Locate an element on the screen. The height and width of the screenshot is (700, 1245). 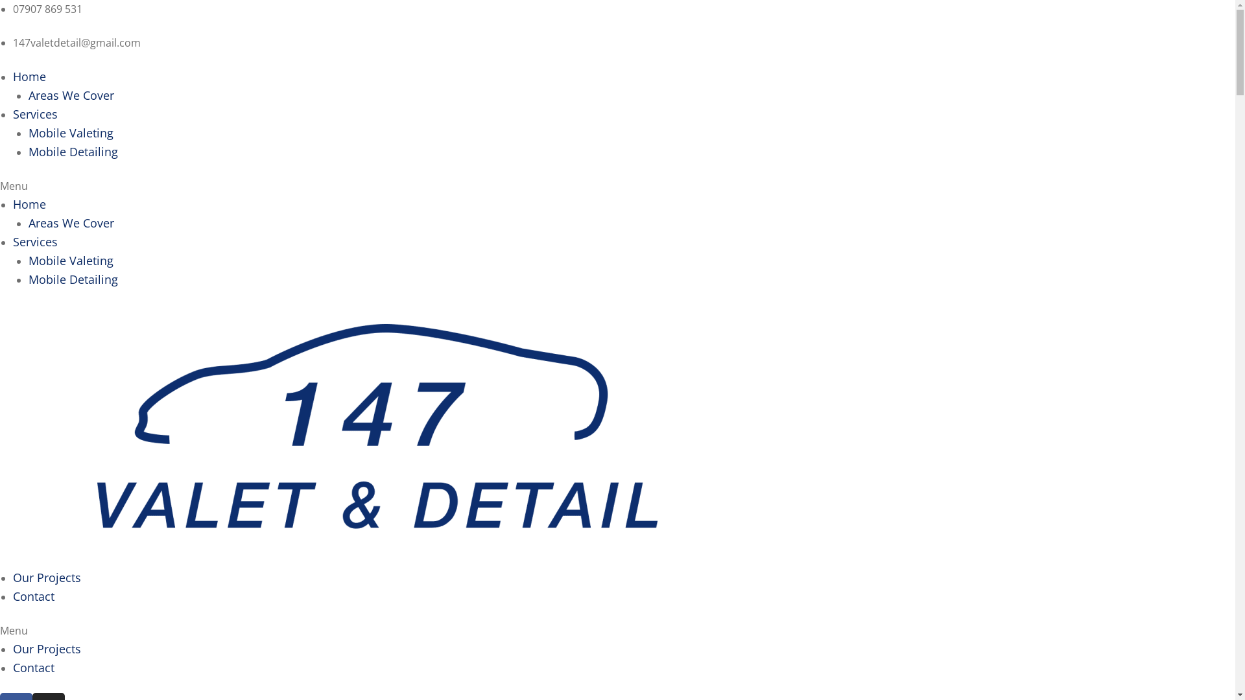
Our Projects is located at coordinates (47, 649).